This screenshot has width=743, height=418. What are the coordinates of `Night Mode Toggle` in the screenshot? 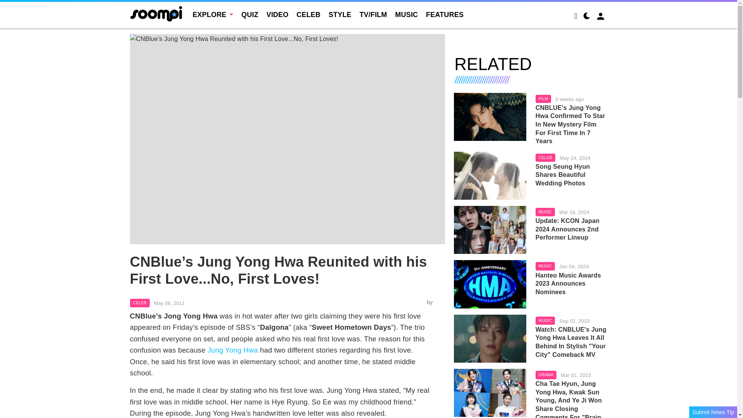 It's located at (587, 17).